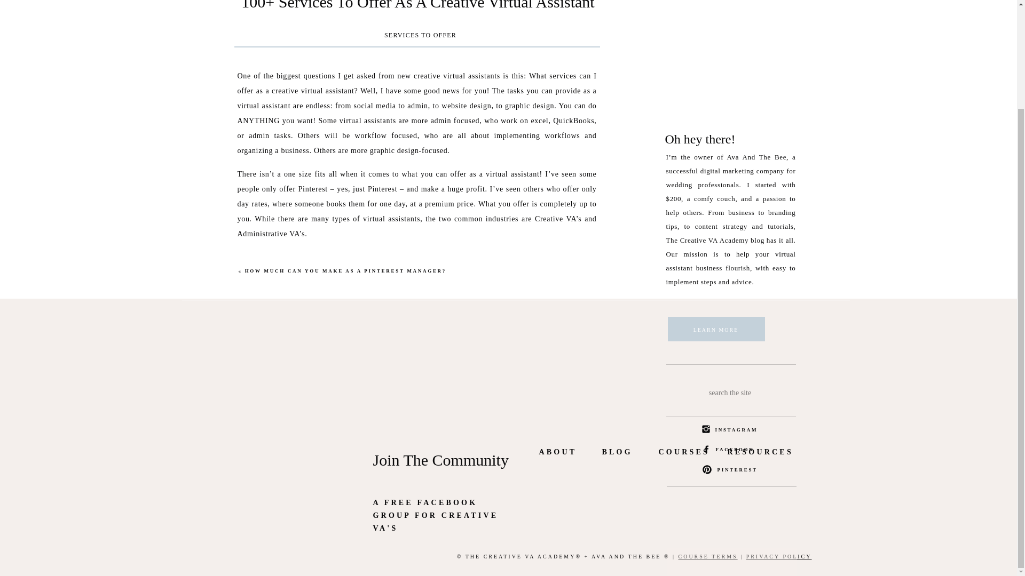 The height and width of the screenshot is (576, 1025). I want to click on PINTEREST, so click(738, 470).